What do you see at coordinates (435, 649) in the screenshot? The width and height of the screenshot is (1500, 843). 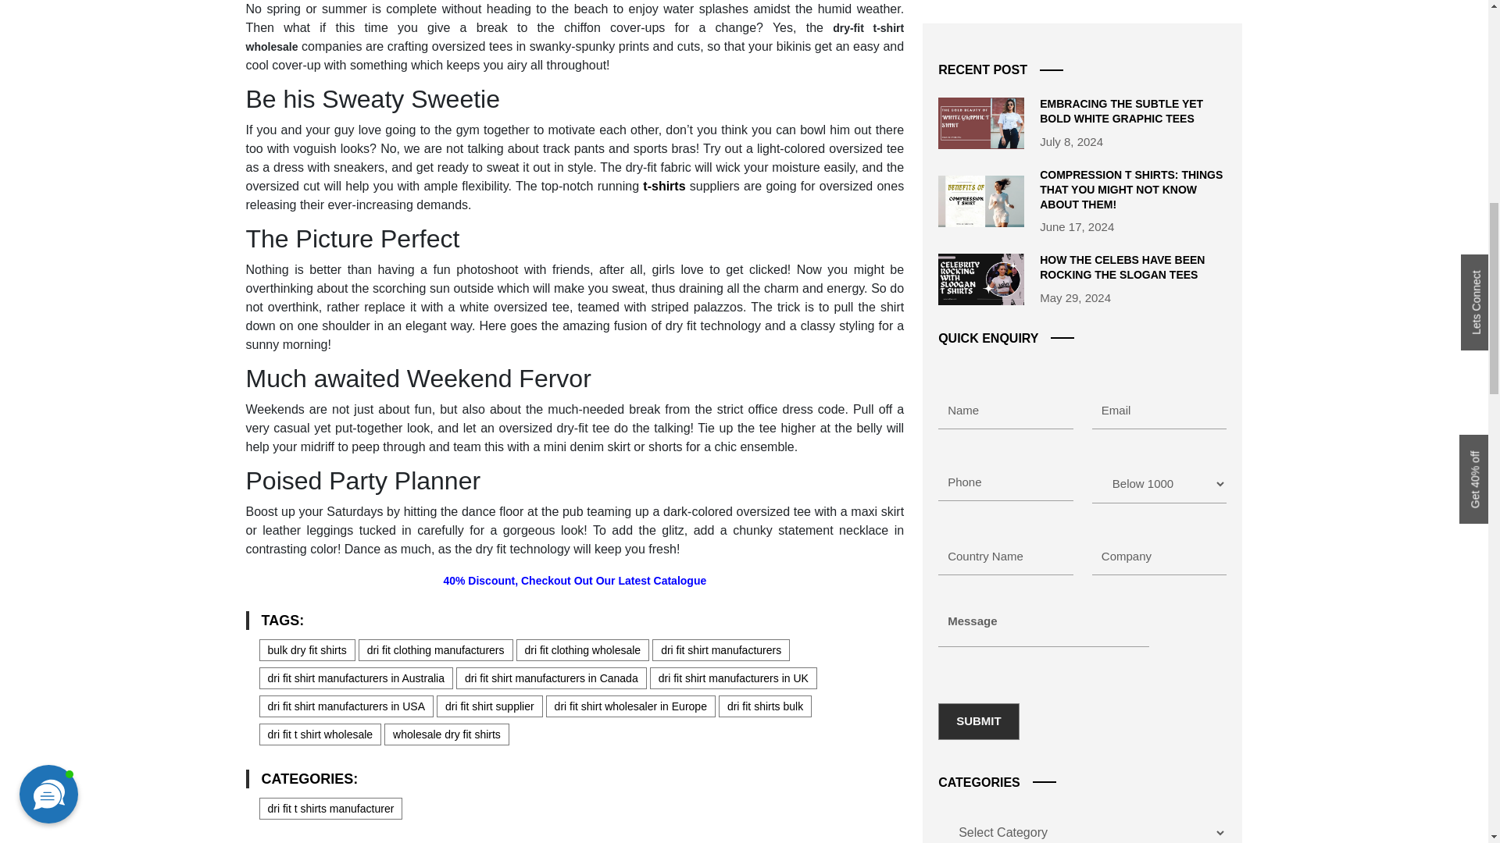 I see `dri fit clothing manufacturers` at bounding box center [435, 649].